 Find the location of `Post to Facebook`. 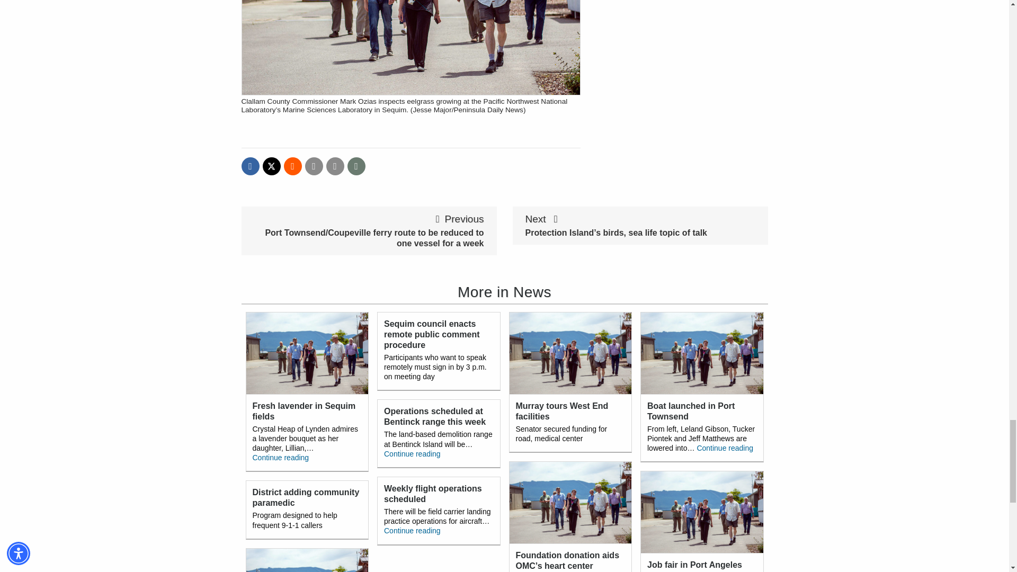

Post to Facebook is located at coordinates (250, 166).